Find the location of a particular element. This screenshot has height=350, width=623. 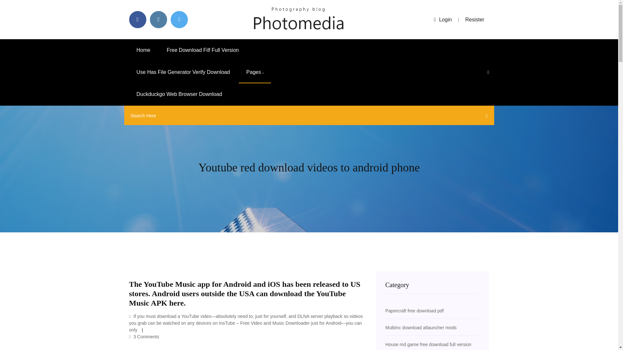

Use Has File Generator Verify Download is located at coordinates (183, 72).